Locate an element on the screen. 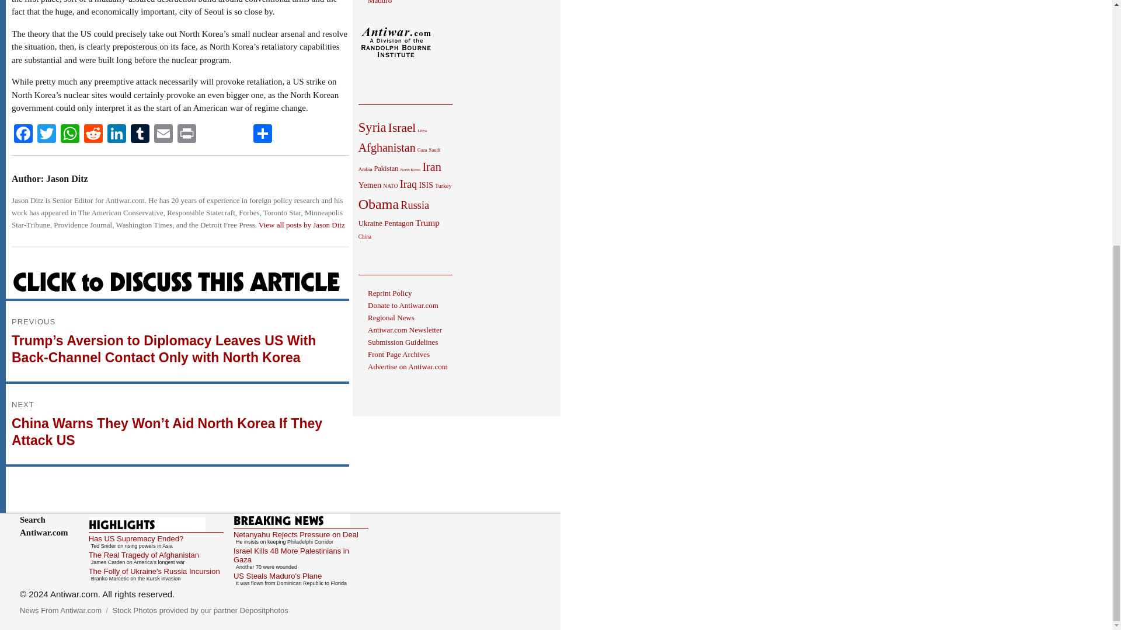  Share is located at coordinates (263, 134).